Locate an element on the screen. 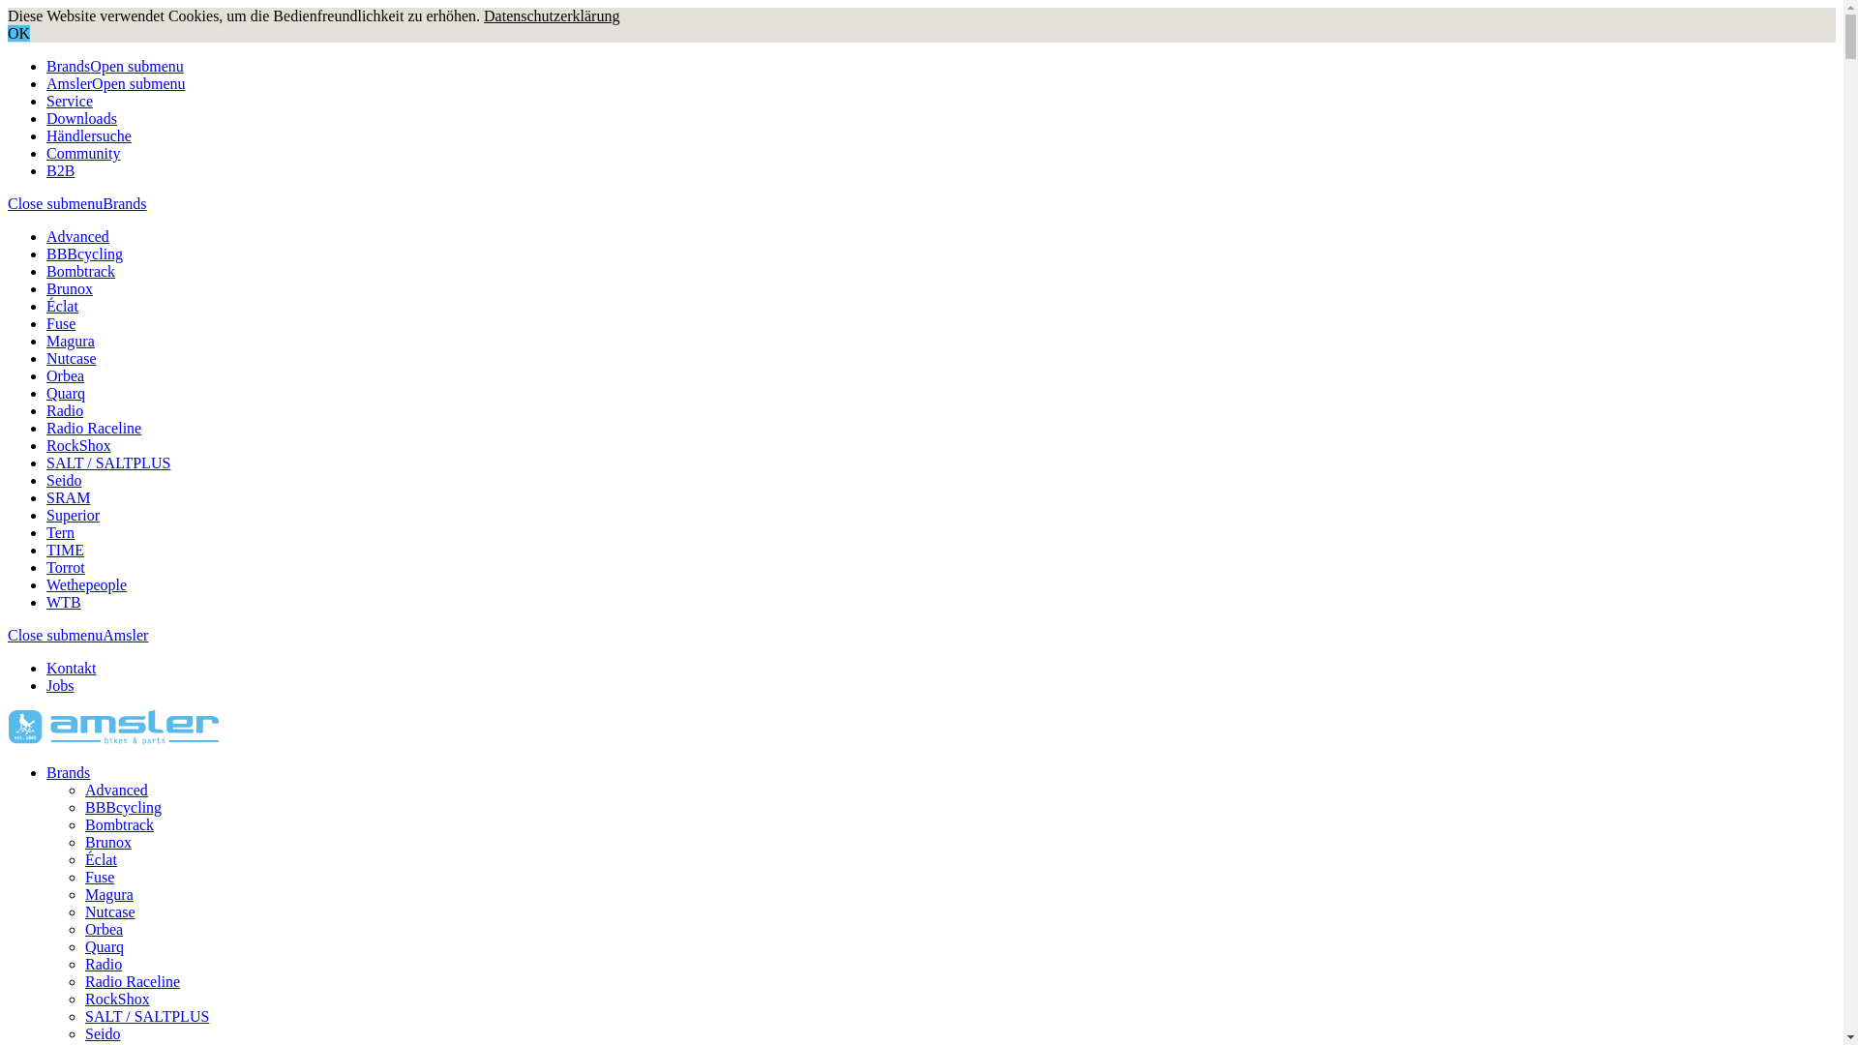 Image resolution: width=1858 pixels, height=1045 pixels. Orbea is located at coordinates (66, 375).